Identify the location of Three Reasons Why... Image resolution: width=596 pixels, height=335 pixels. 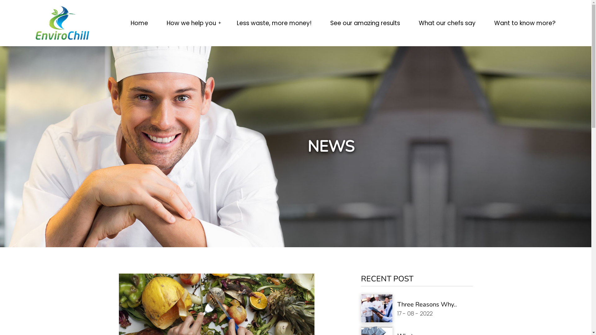
(427, 305).